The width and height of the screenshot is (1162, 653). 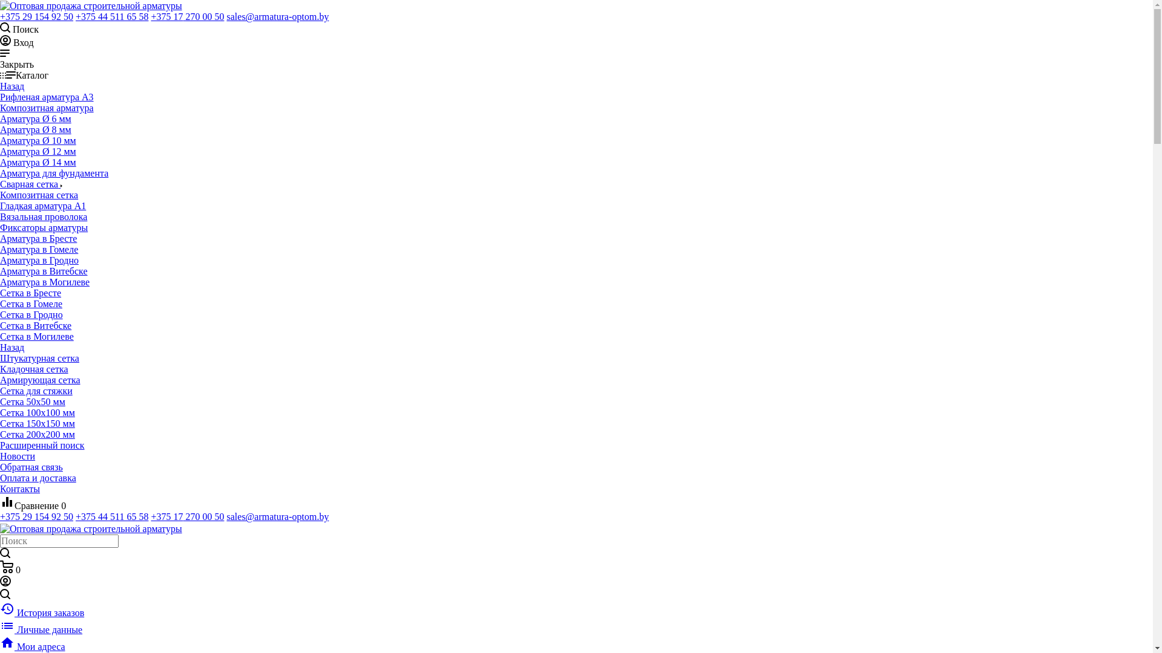 I want to click on +375 44 511 65 58, so click(x=111, y=17).